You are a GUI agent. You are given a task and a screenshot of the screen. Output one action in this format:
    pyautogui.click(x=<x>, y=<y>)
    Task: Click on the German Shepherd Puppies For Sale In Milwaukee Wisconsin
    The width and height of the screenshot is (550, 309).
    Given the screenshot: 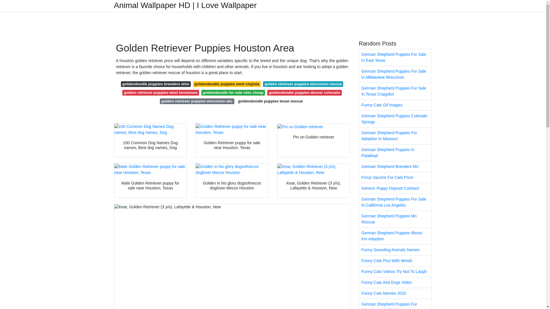 What is the action you would take?
    pyautogui.click(x=395, y=74)
    